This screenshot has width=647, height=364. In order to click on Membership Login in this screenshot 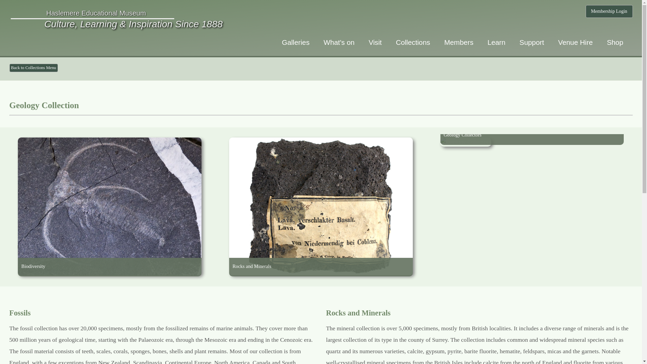, I will do `click(609, 11)`.